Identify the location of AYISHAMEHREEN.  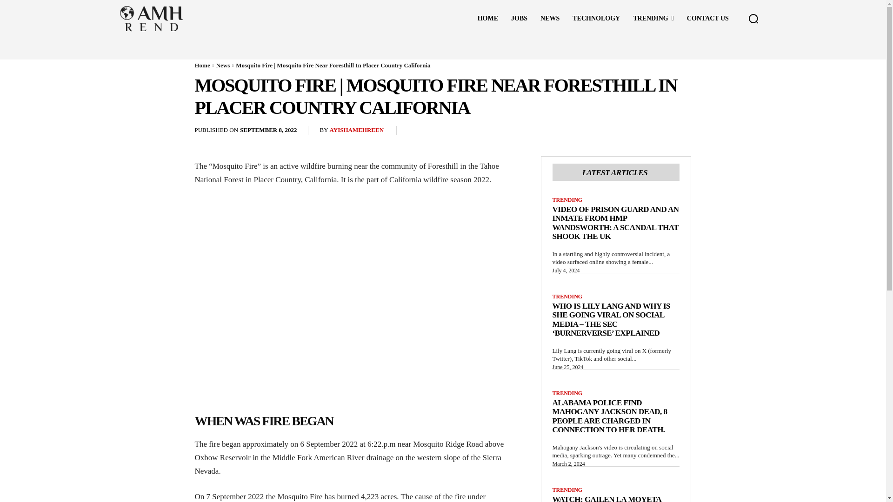
(356, 130).